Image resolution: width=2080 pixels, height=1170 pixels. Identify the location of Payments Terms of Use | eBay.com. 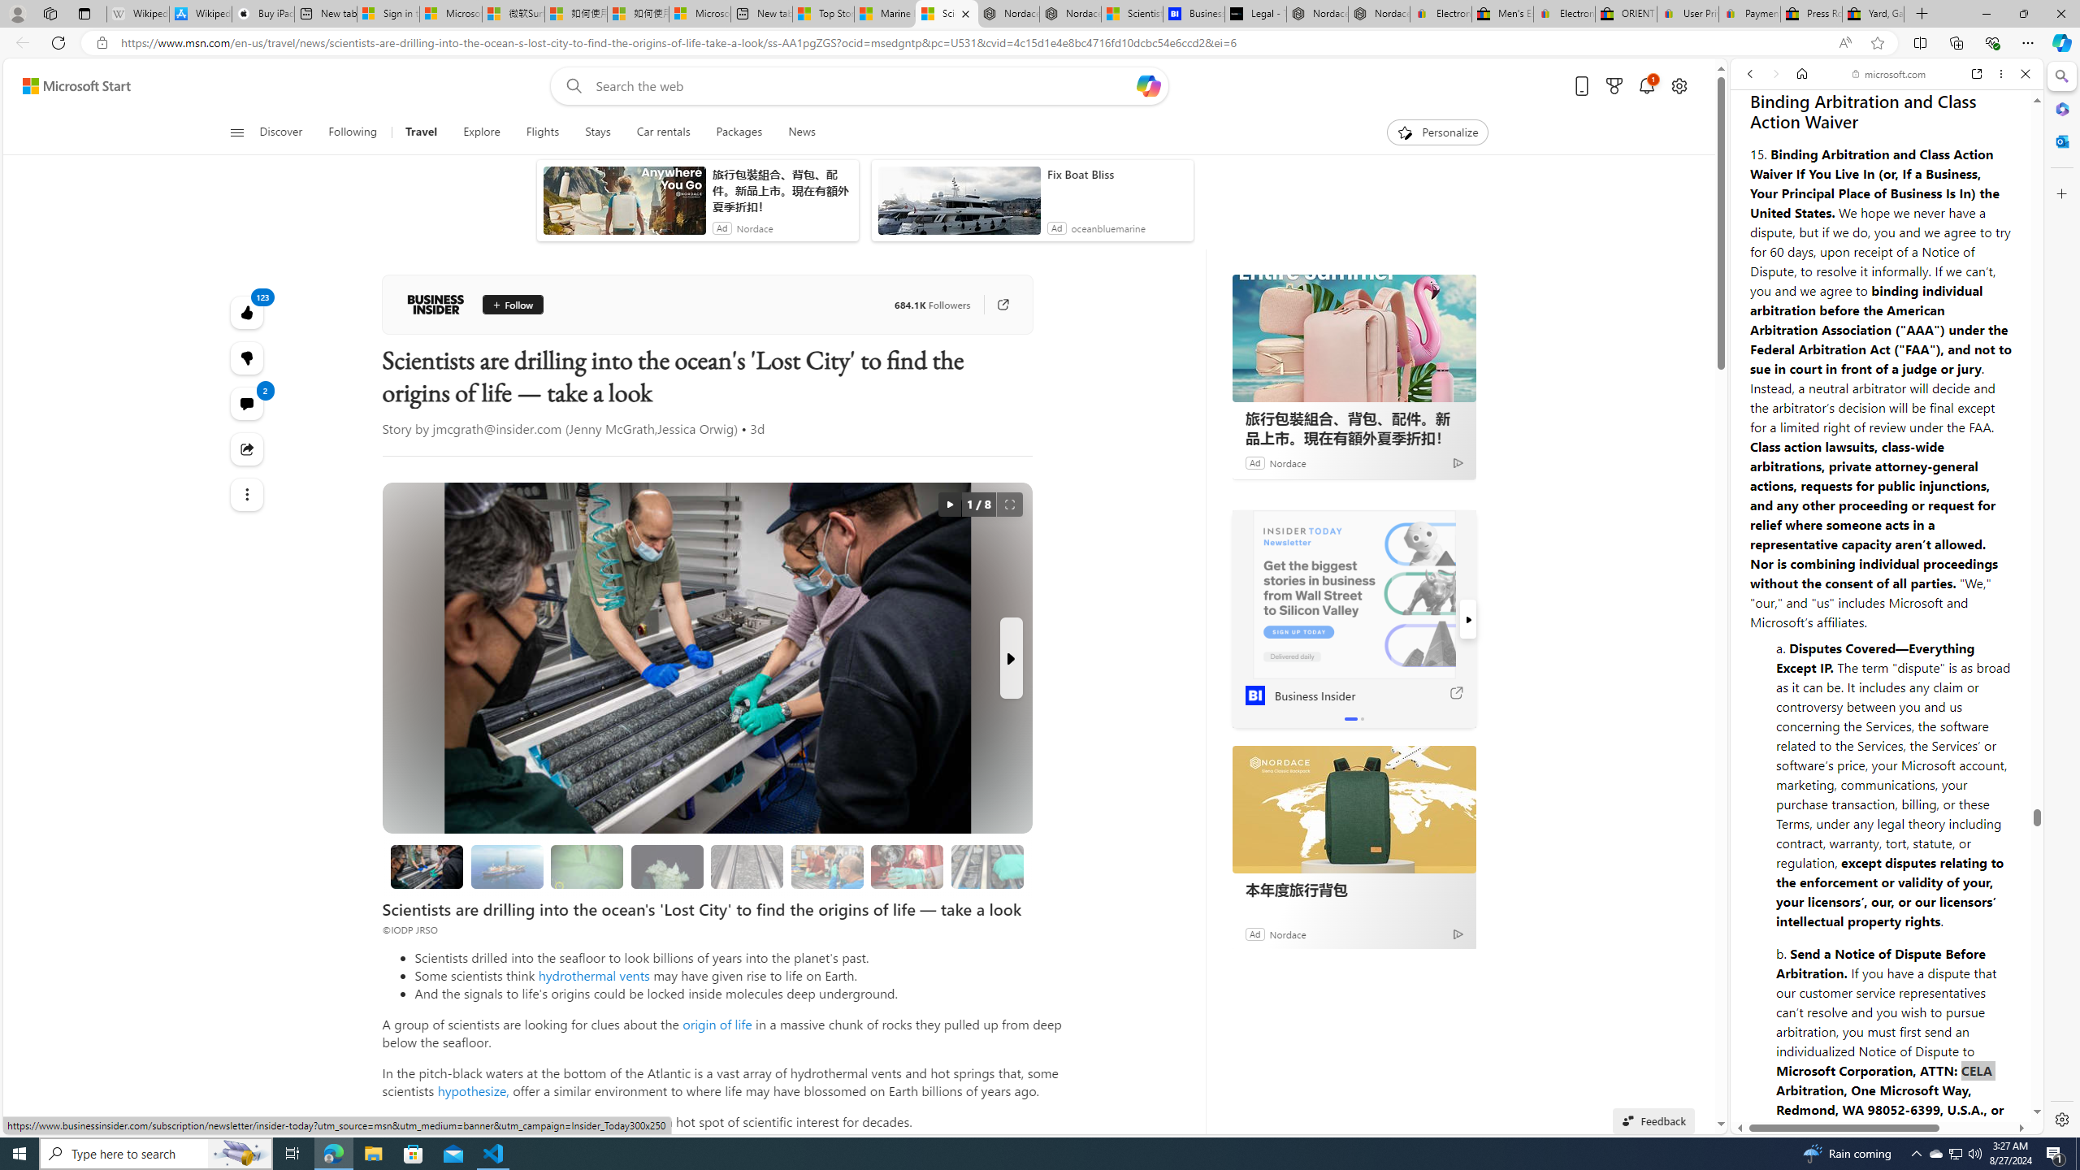
(1748, 14).